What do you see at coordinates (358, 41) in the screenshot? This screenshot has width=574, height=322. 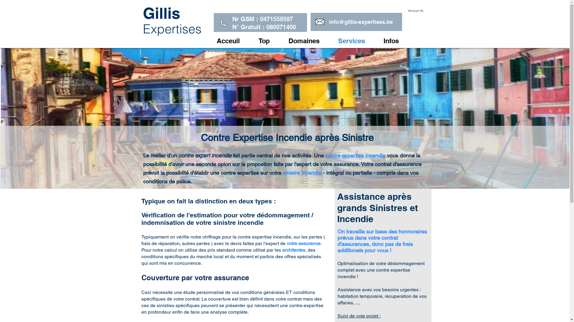 I see `Services` at bounding box center [358, 41].